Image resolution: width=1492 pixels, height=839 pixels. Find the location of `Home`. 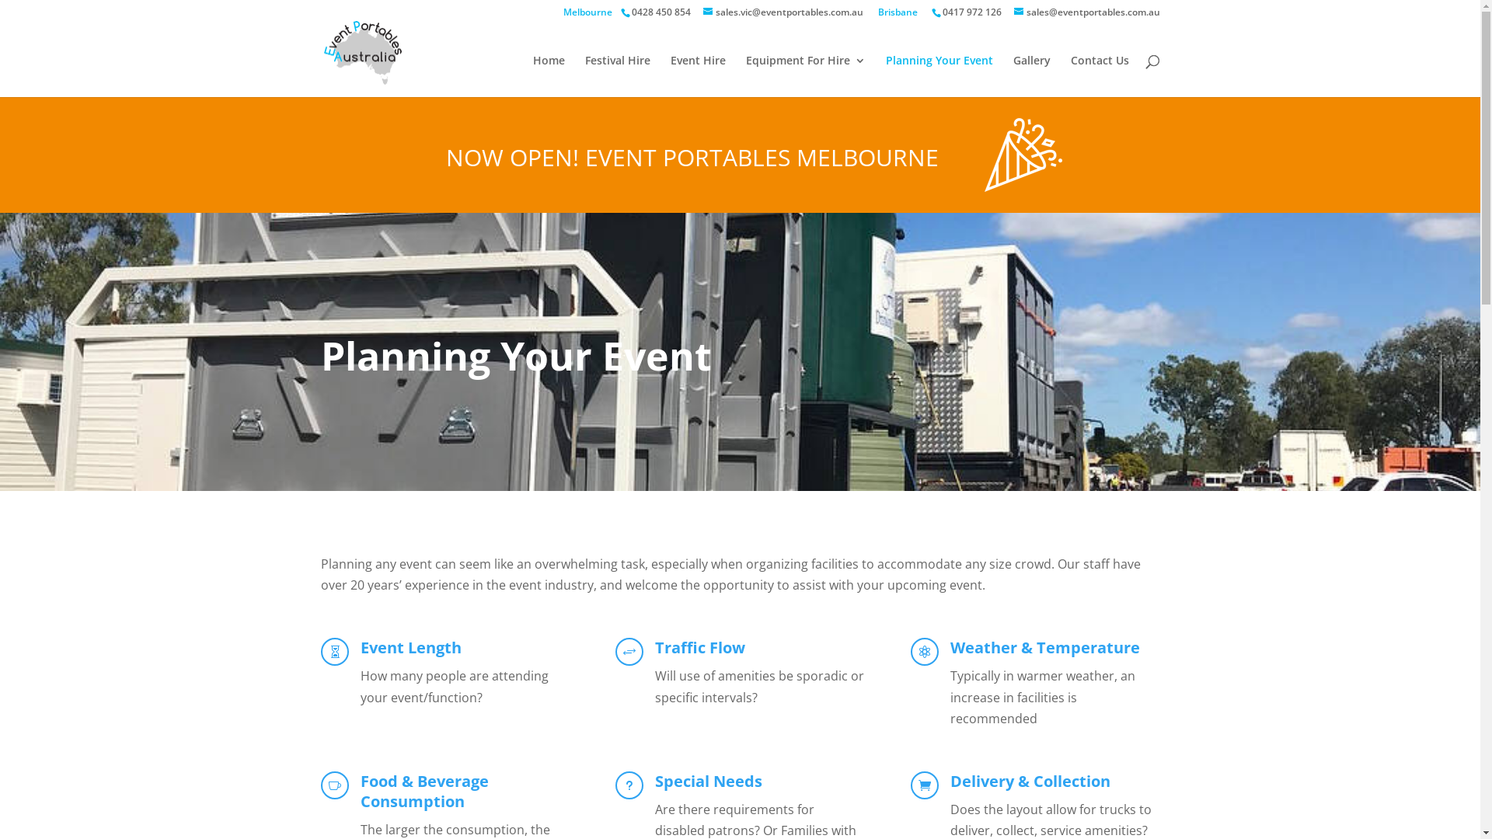

Home is located at coordinates (549, 76).